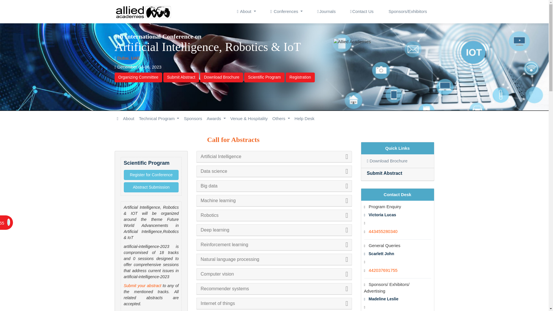 The width and height of the screenshot is (553, 311). Describe the element at coordinates (326, 12) in the screenshot. I see `Journals` at that location.